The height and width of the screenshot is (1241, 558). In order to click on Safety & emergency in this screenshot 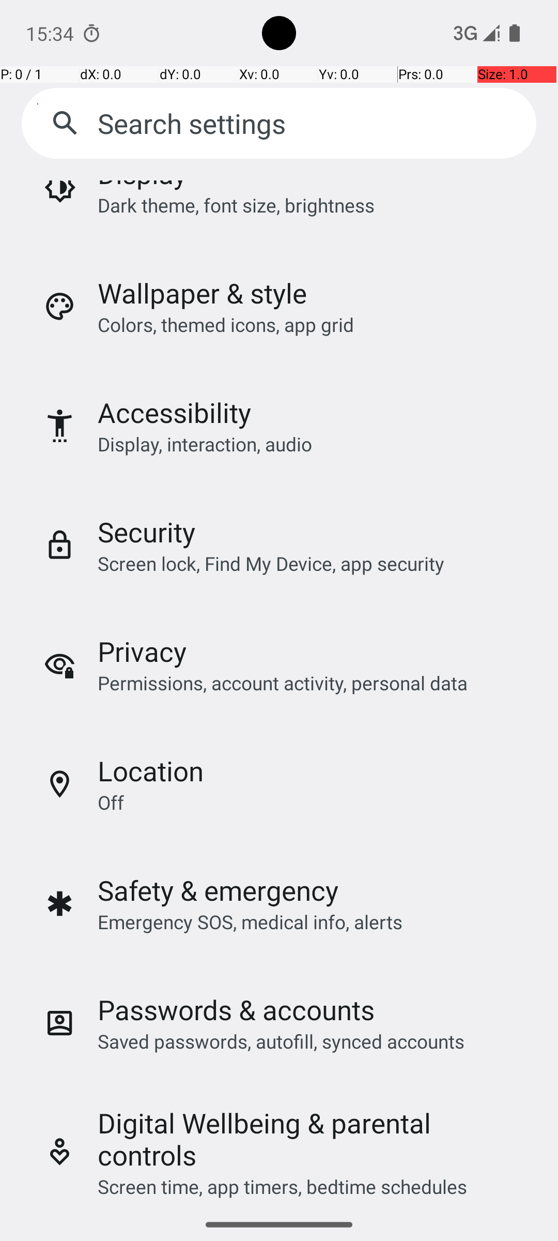, I will do `click(218, 890)`.